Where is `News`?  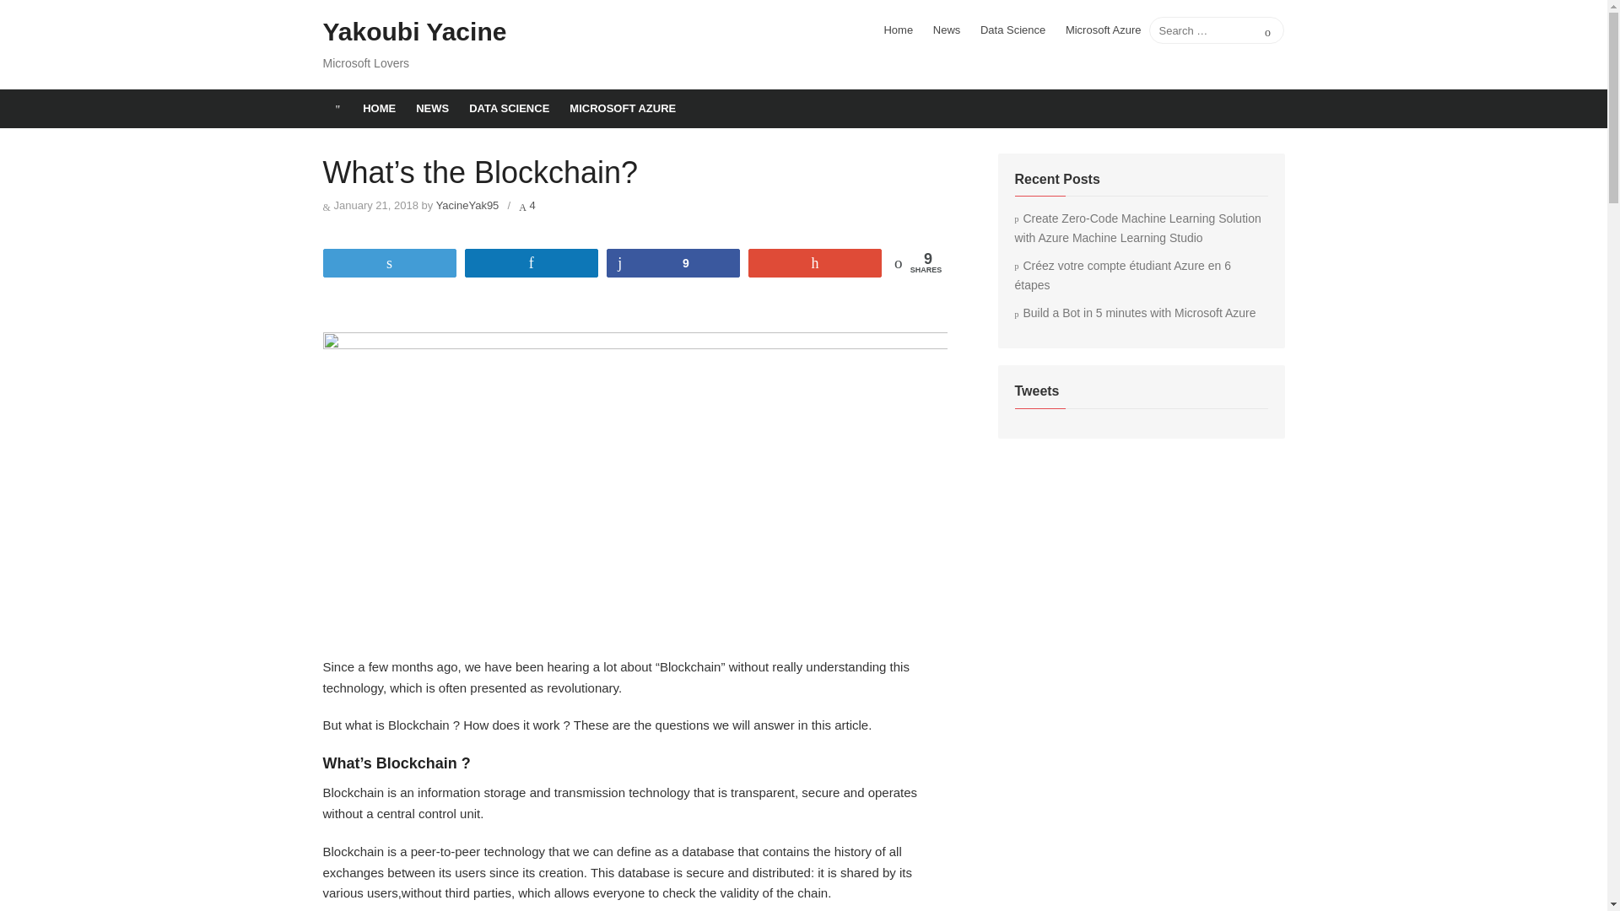 News is located at coordinates (947, 30).